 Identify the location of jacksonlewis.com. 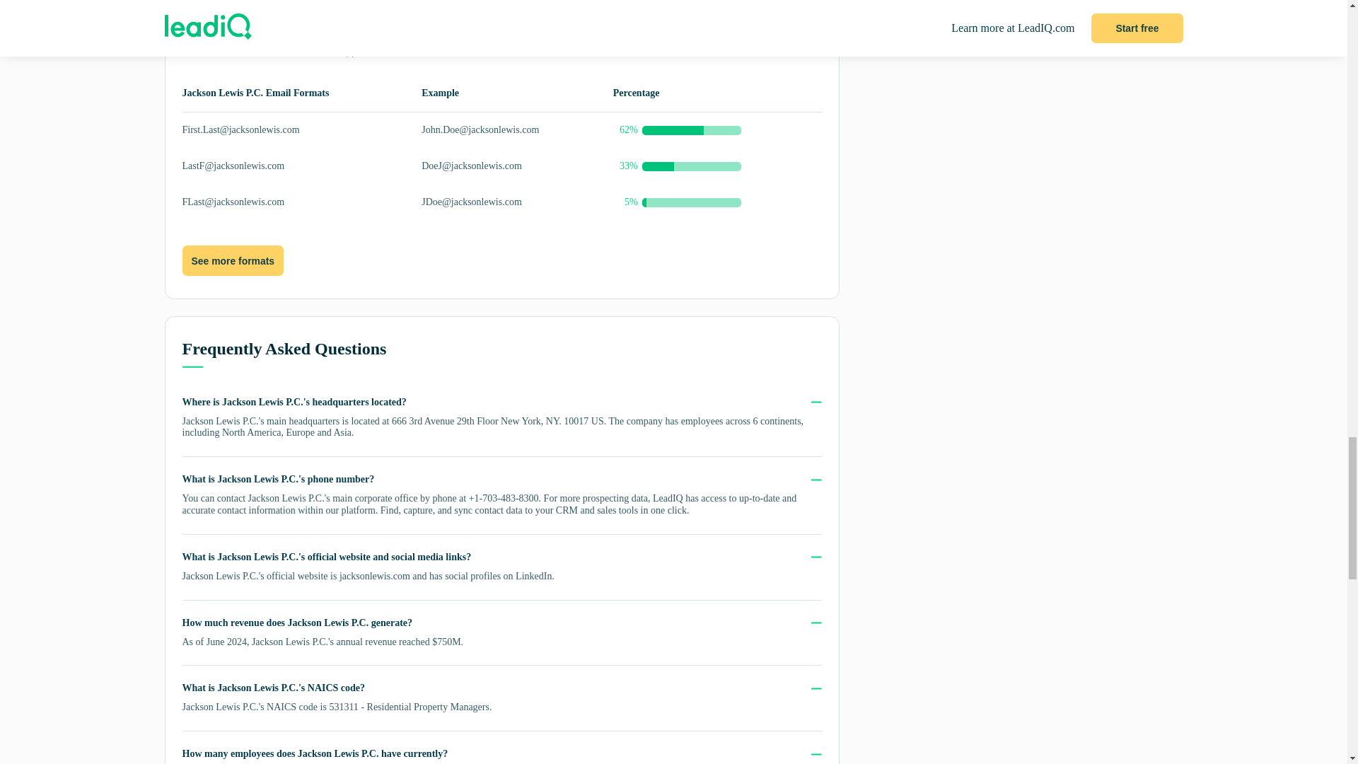
(375, 576).